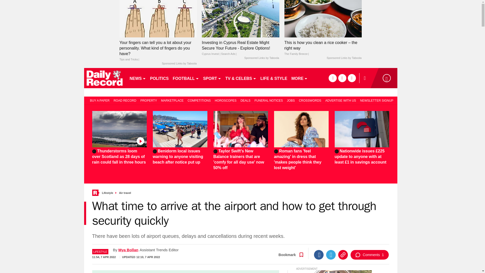 This screenshot has width=485, height=273. Describe the element at coordinates (105, 78) in the screenshot. I see `dailyrecord` at that location.